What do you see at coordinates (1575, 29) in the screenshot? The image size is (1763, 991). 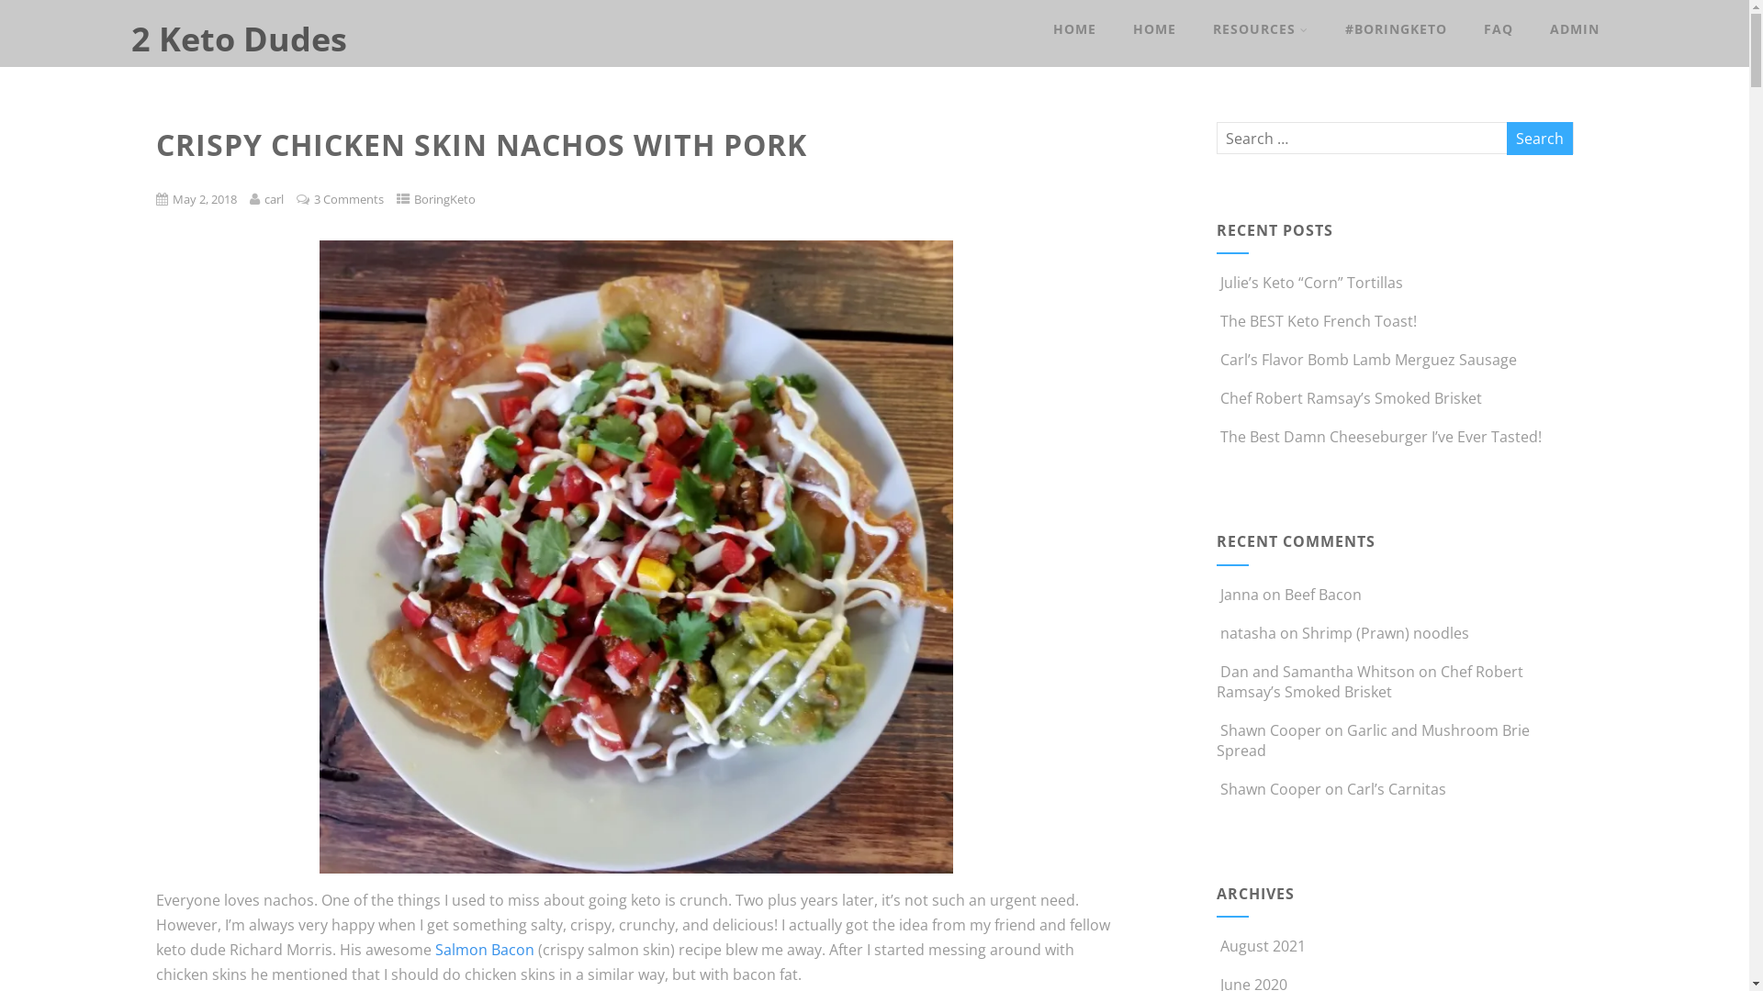 I see `ADMIN` at bounding box center [1575, 29].